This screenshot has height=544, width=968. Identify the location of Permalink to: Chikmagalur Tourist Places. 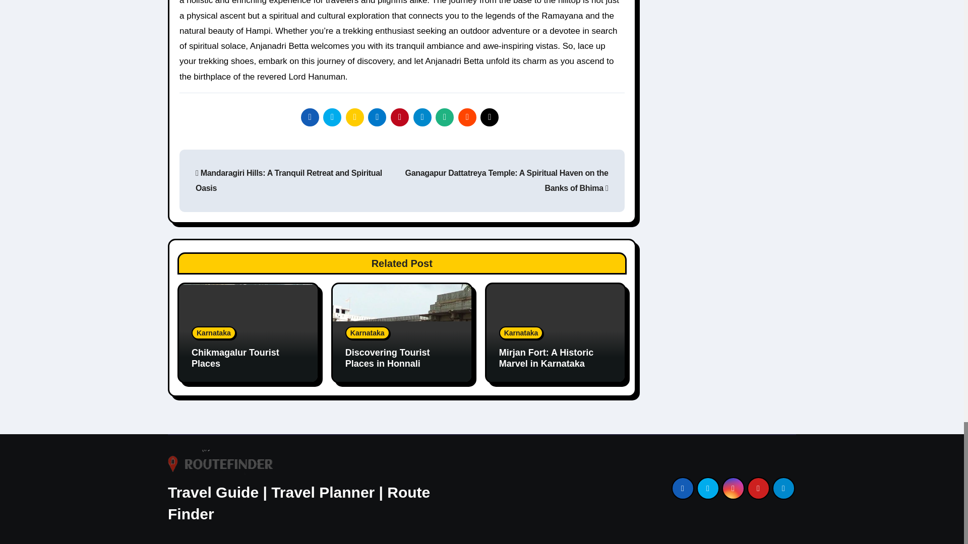
(235, 358).